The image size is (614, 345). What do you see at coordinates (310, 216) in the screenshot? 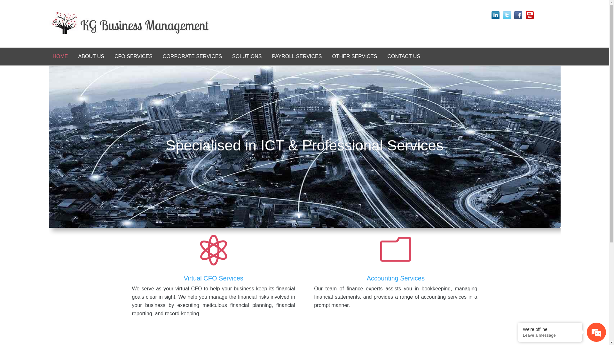
I see `4` at bounding box center [310, 216].